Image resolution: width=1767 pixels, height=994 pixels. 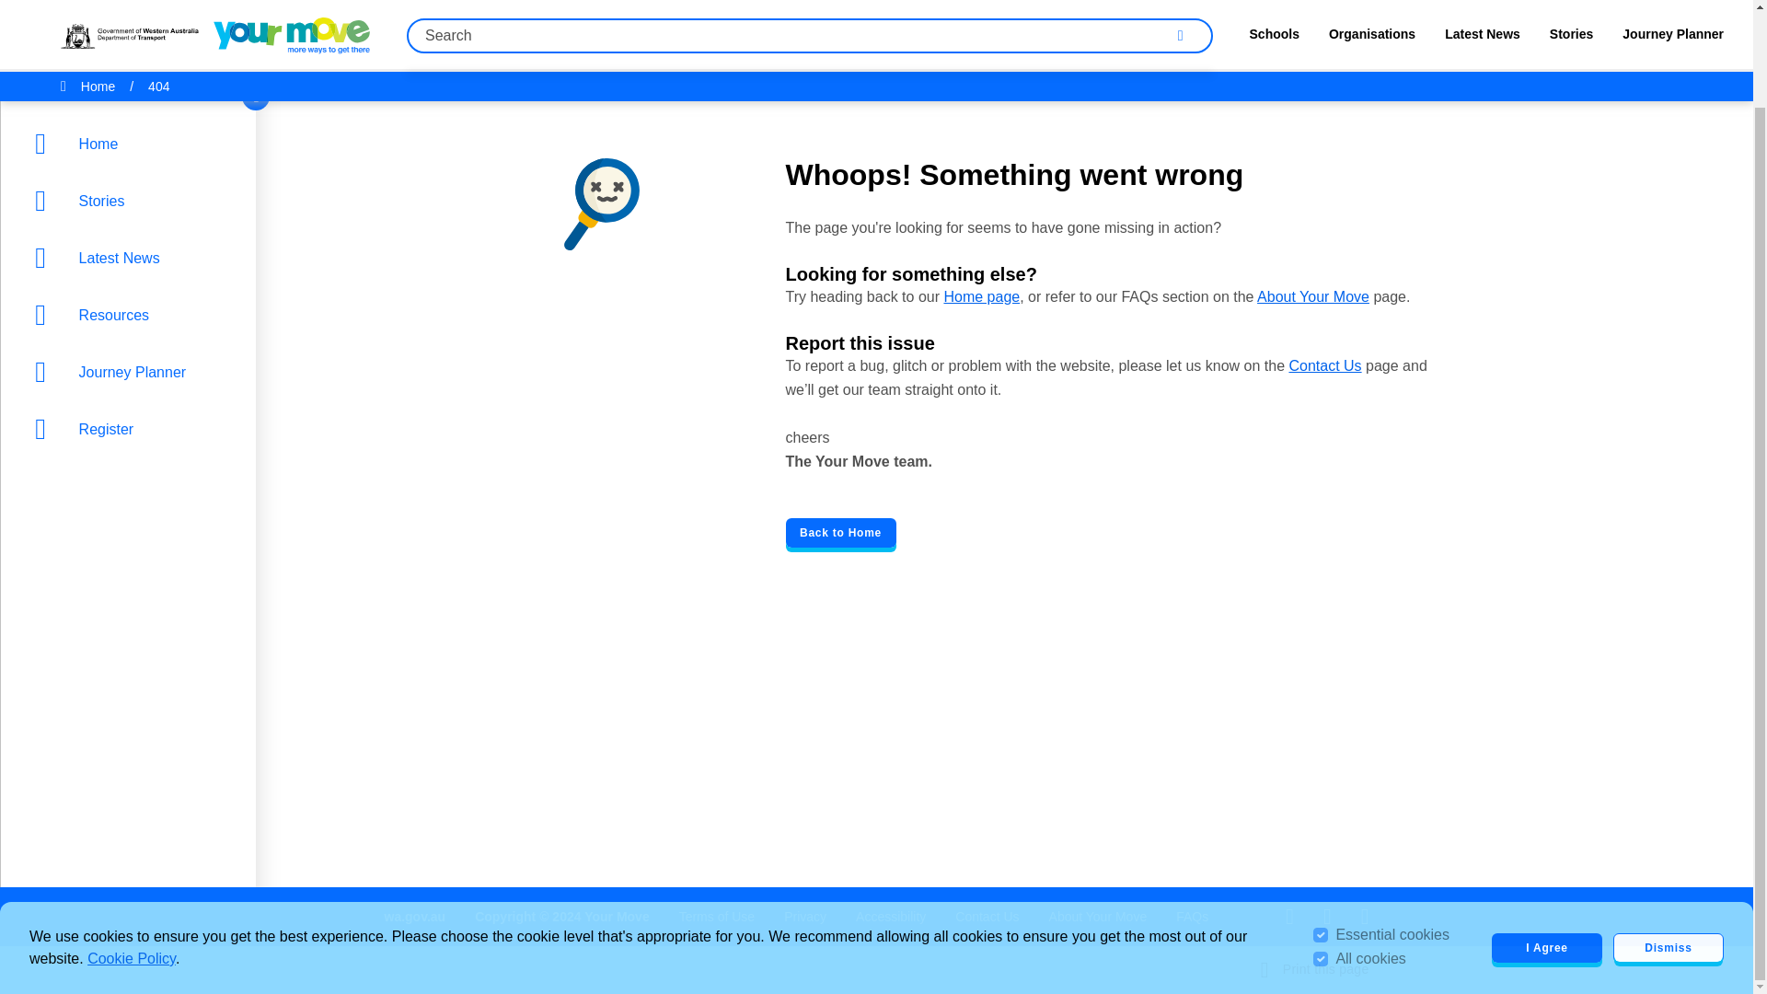 I want to click on Privacy, so click(x=805, y=916).